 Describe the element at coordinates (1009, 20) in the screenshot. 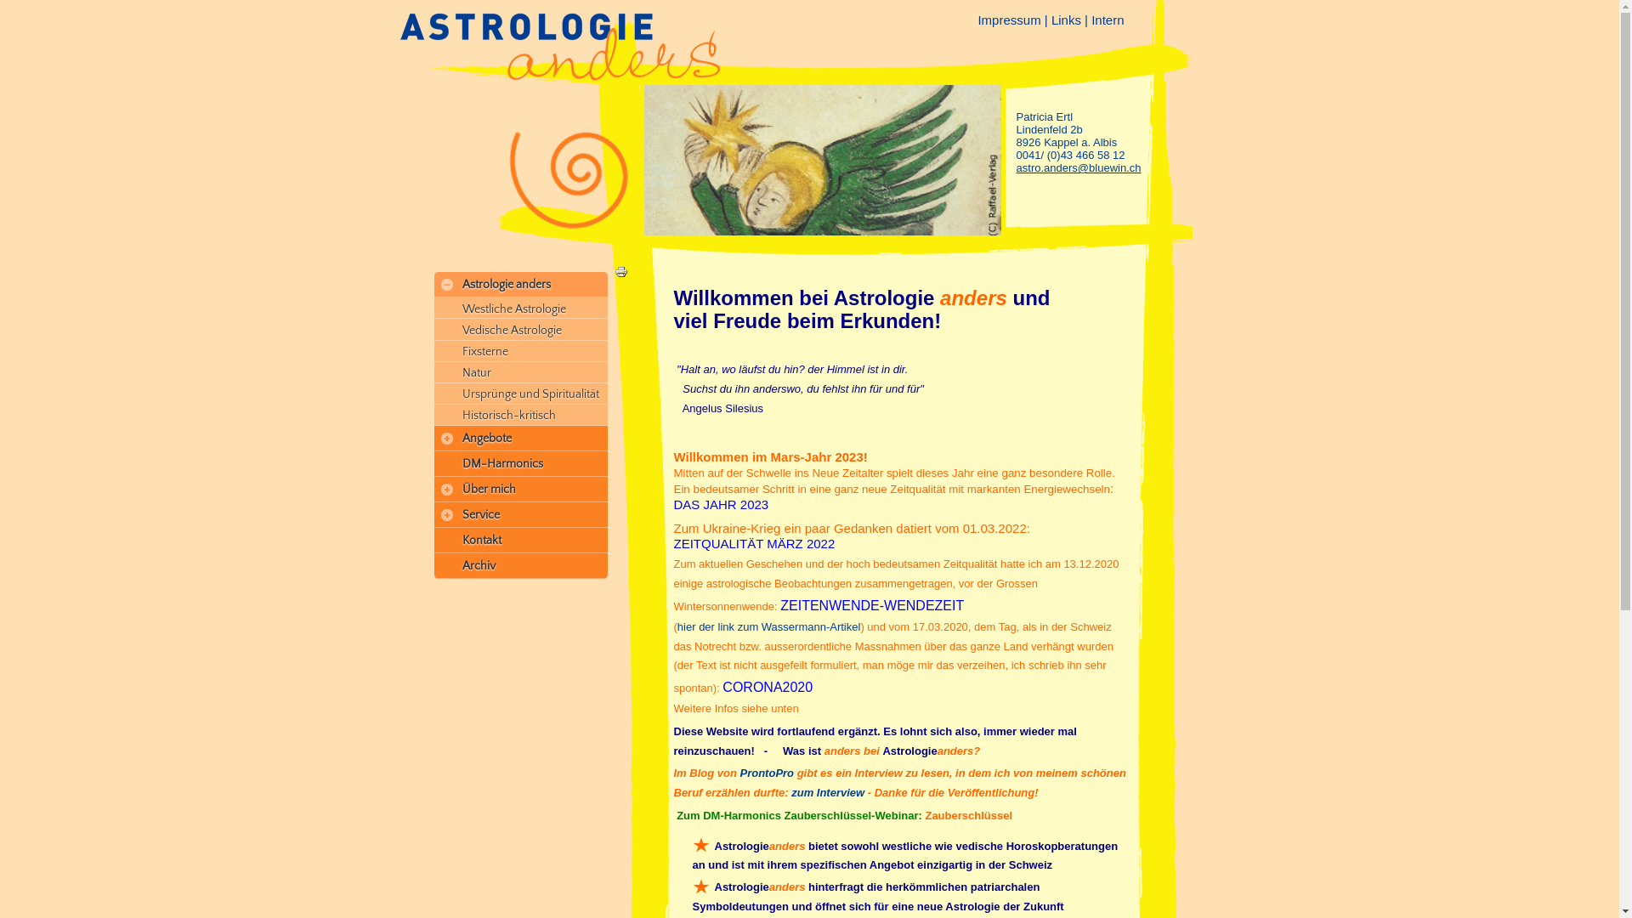

I see `Impressum` at that location.